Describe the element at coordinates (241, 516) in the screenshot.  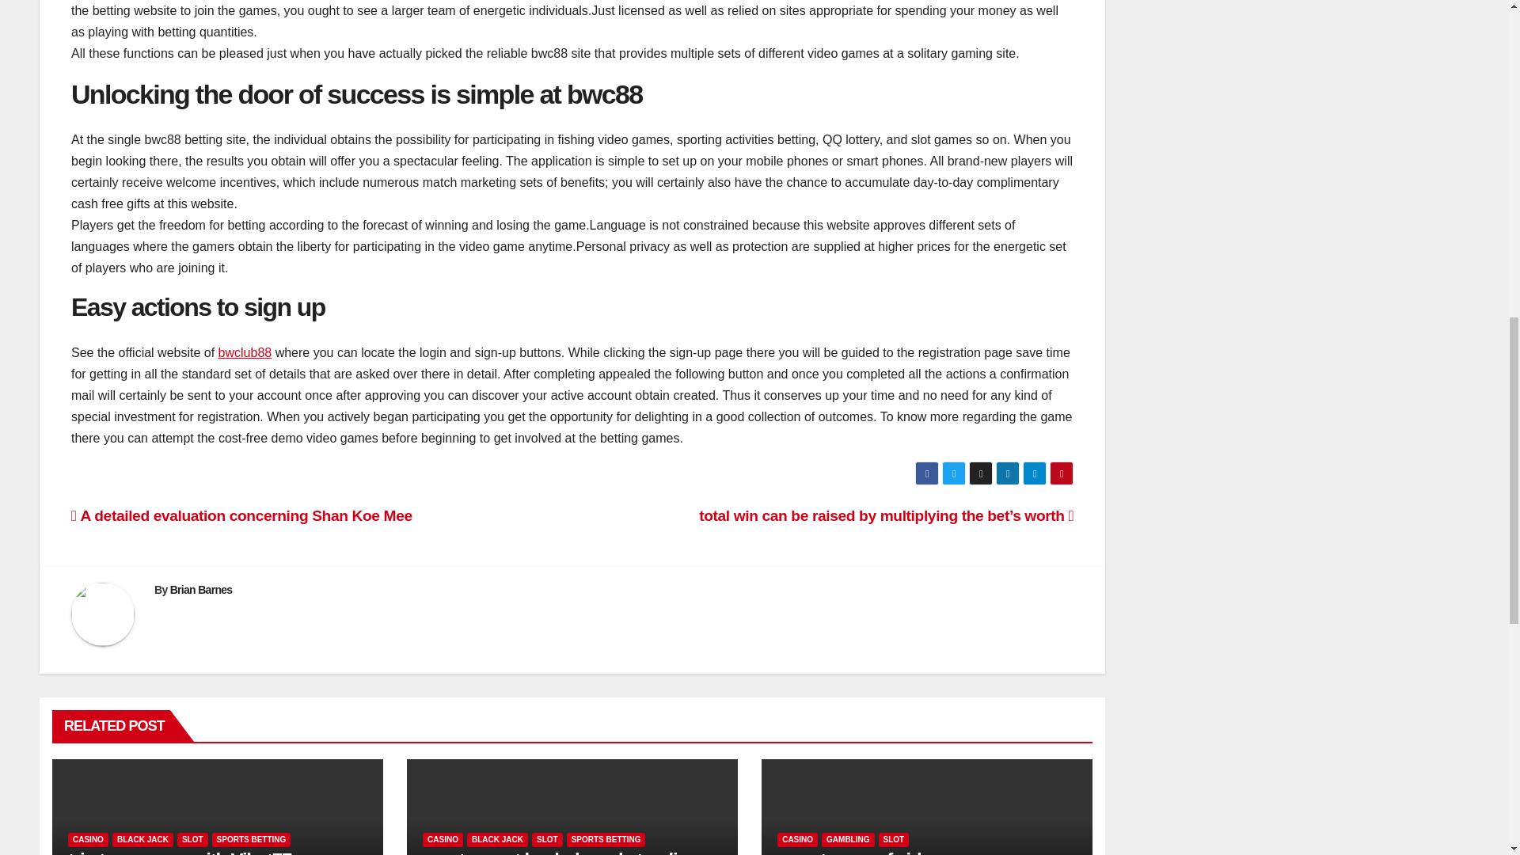
I see `A detailed evaluation concerning Shan Koe Mee` at that location.